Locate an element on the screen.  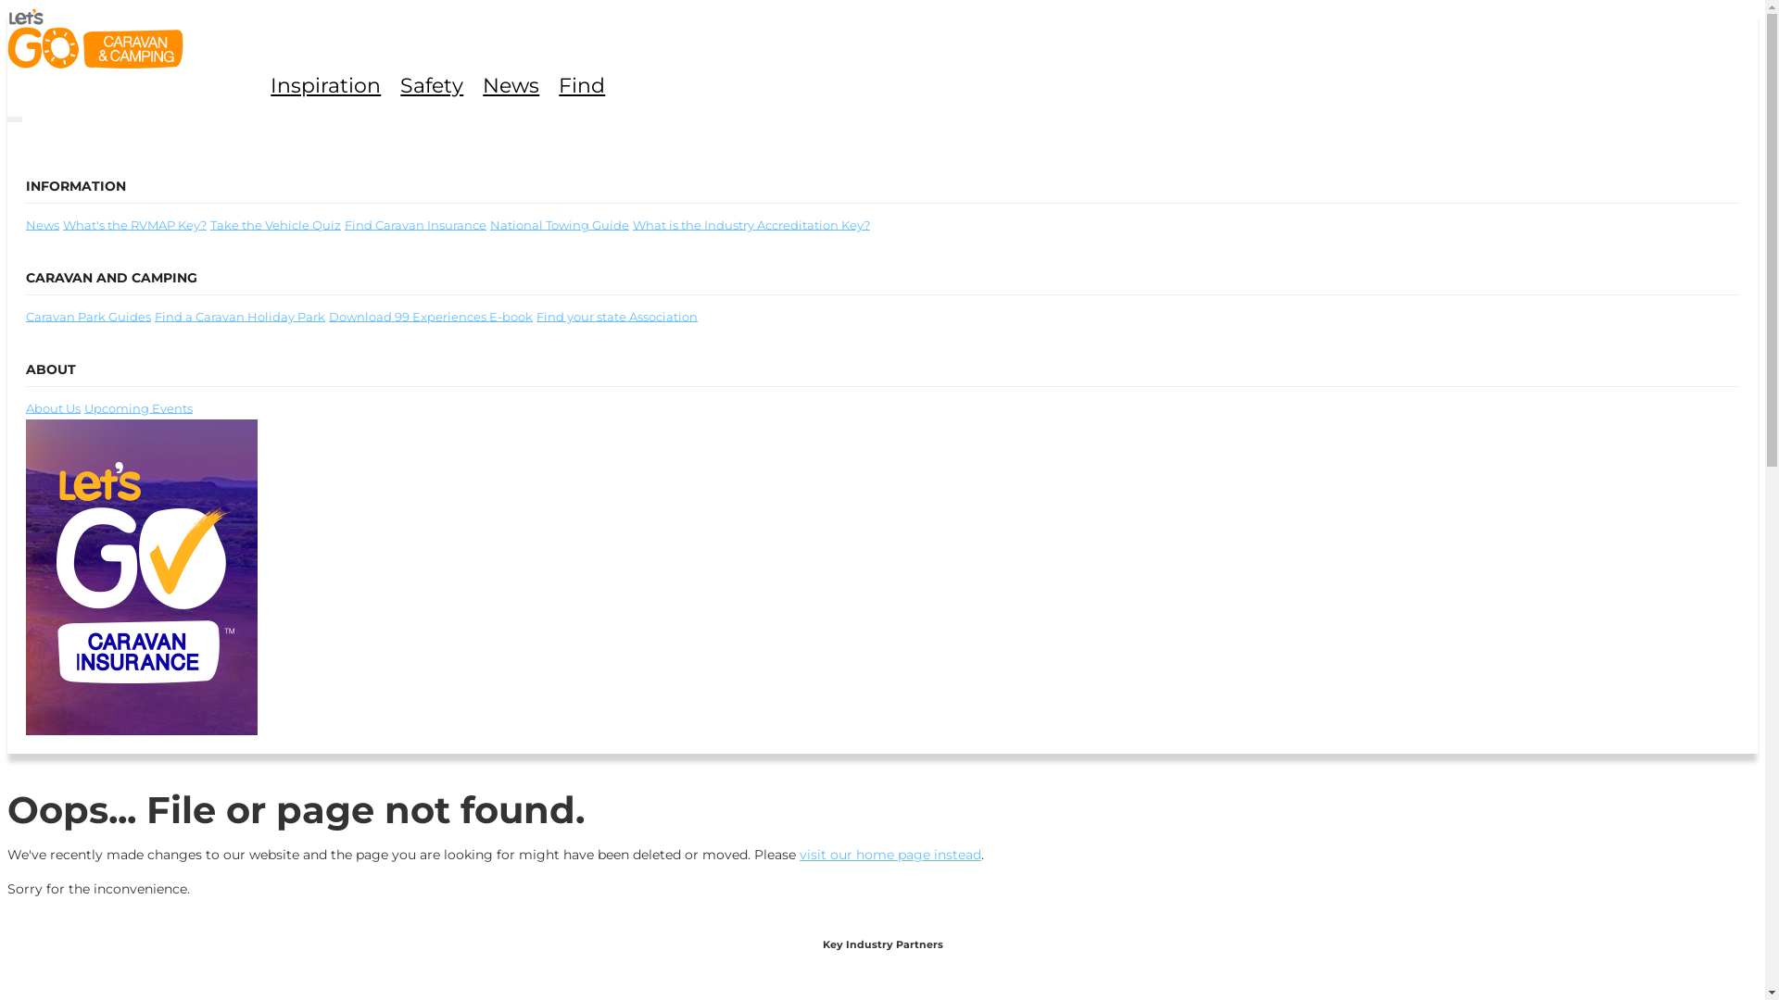
What's the RVMAP Key? is located at coordinates (135, 224).